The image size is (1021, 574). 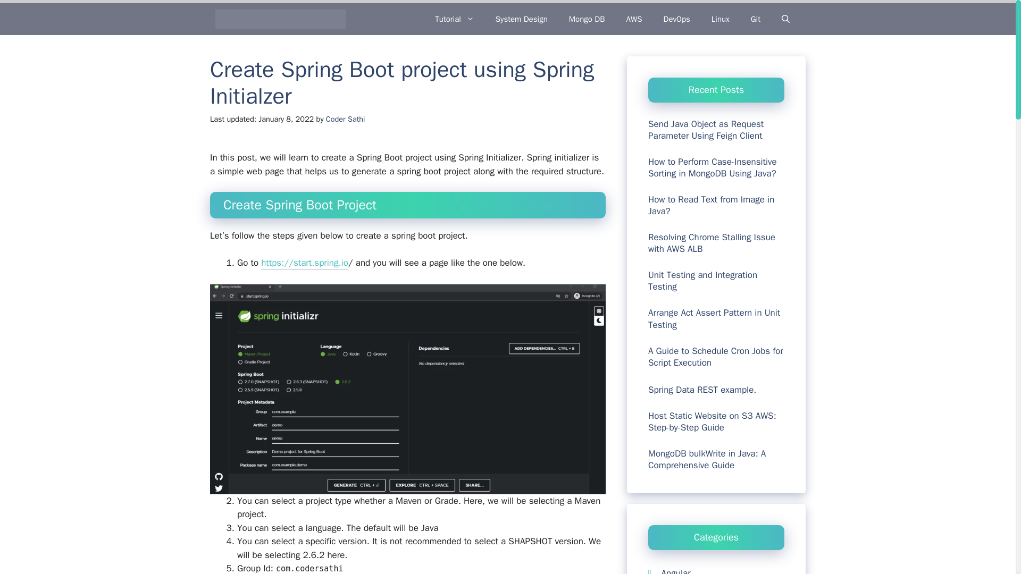 What do you see at coordinates (455, 19) in the screenshot?
I see `Tutorial` at bounding box center [455, 19].